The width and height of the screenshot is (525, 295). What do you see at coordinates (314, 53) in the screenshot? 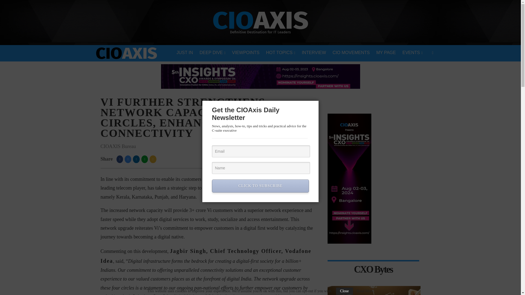
I see `INTERVIEW` at bounding box center [314, 53].